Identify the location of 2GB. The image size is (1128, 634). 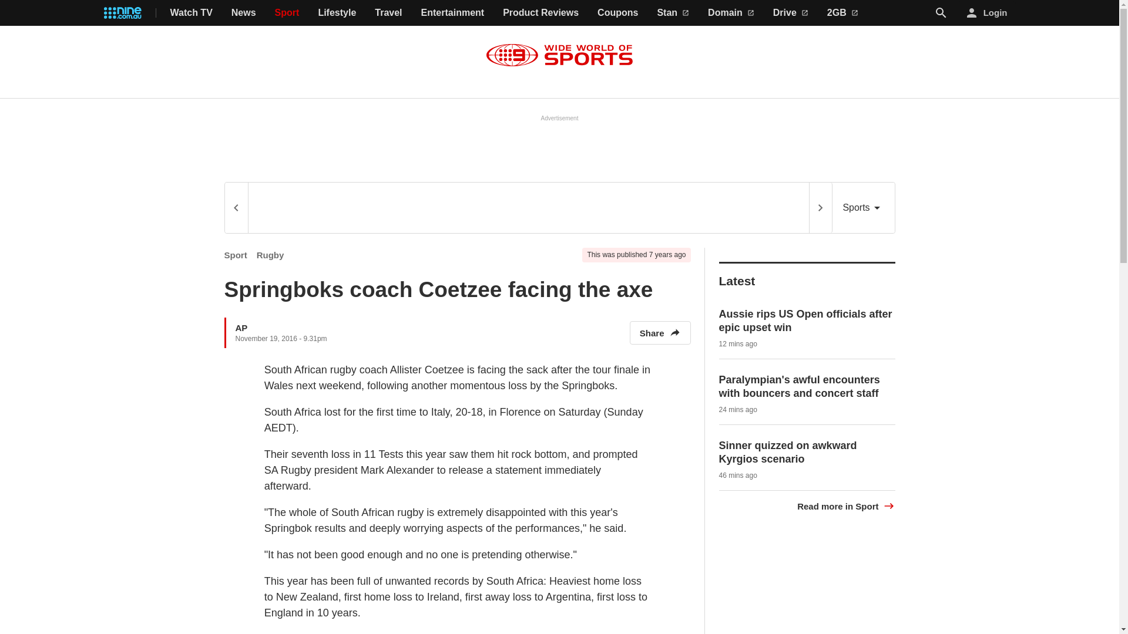
(842, 13).